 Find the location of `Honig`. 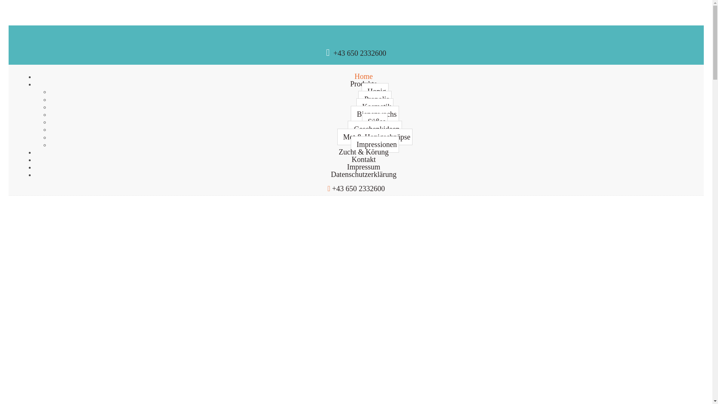

Honig is located at coordinates (375, 91).